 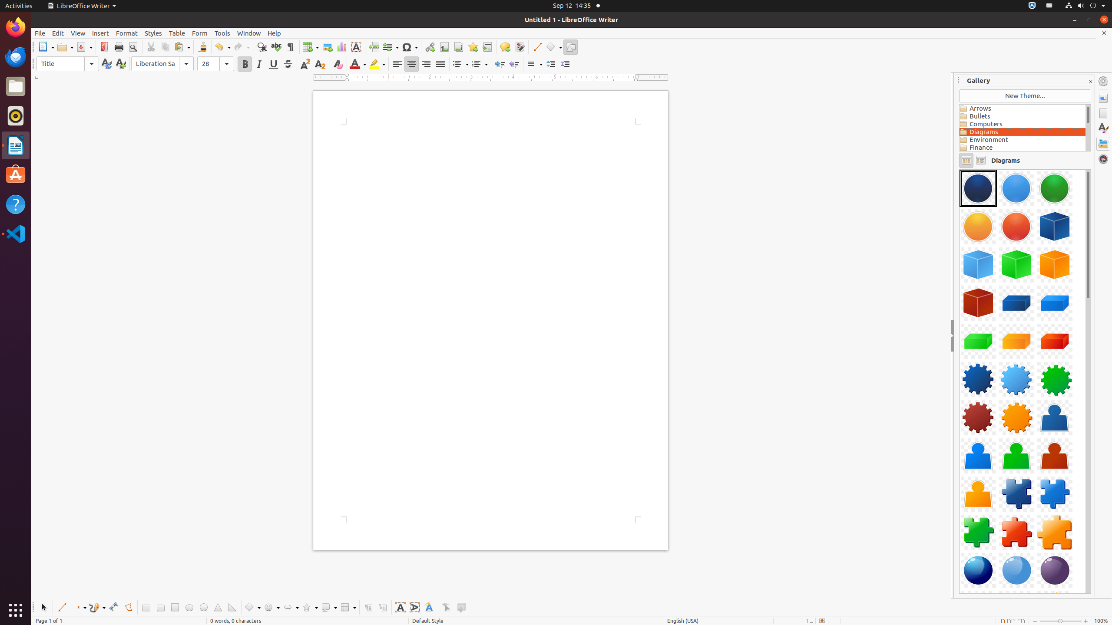 I want to click on Superscript, so click(x=306, y=64).